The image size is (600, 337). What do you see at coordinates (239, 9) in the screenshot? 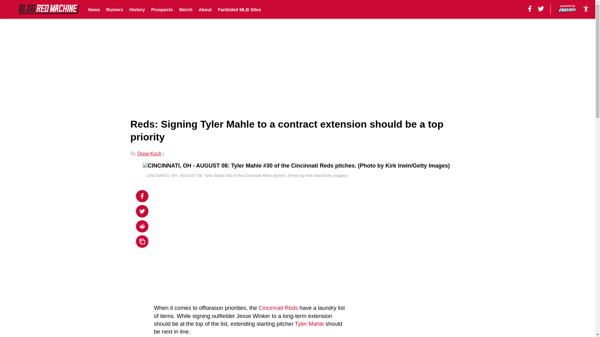
I see `FanSided MLB Sites` at bounding box center [239, 9].